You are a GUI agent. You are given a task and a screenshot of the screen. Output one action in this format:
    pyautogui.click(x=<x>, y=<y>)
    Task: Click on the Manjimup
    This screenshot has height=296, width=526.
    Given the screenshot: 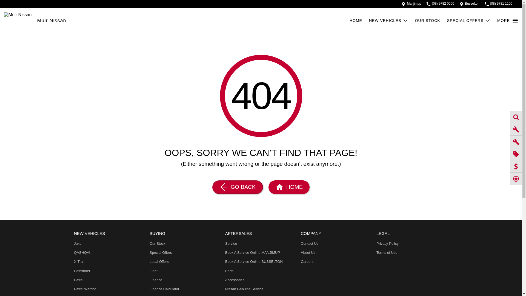 What is the action you would take?
    pyautogui.click(x=411, y=4)
    